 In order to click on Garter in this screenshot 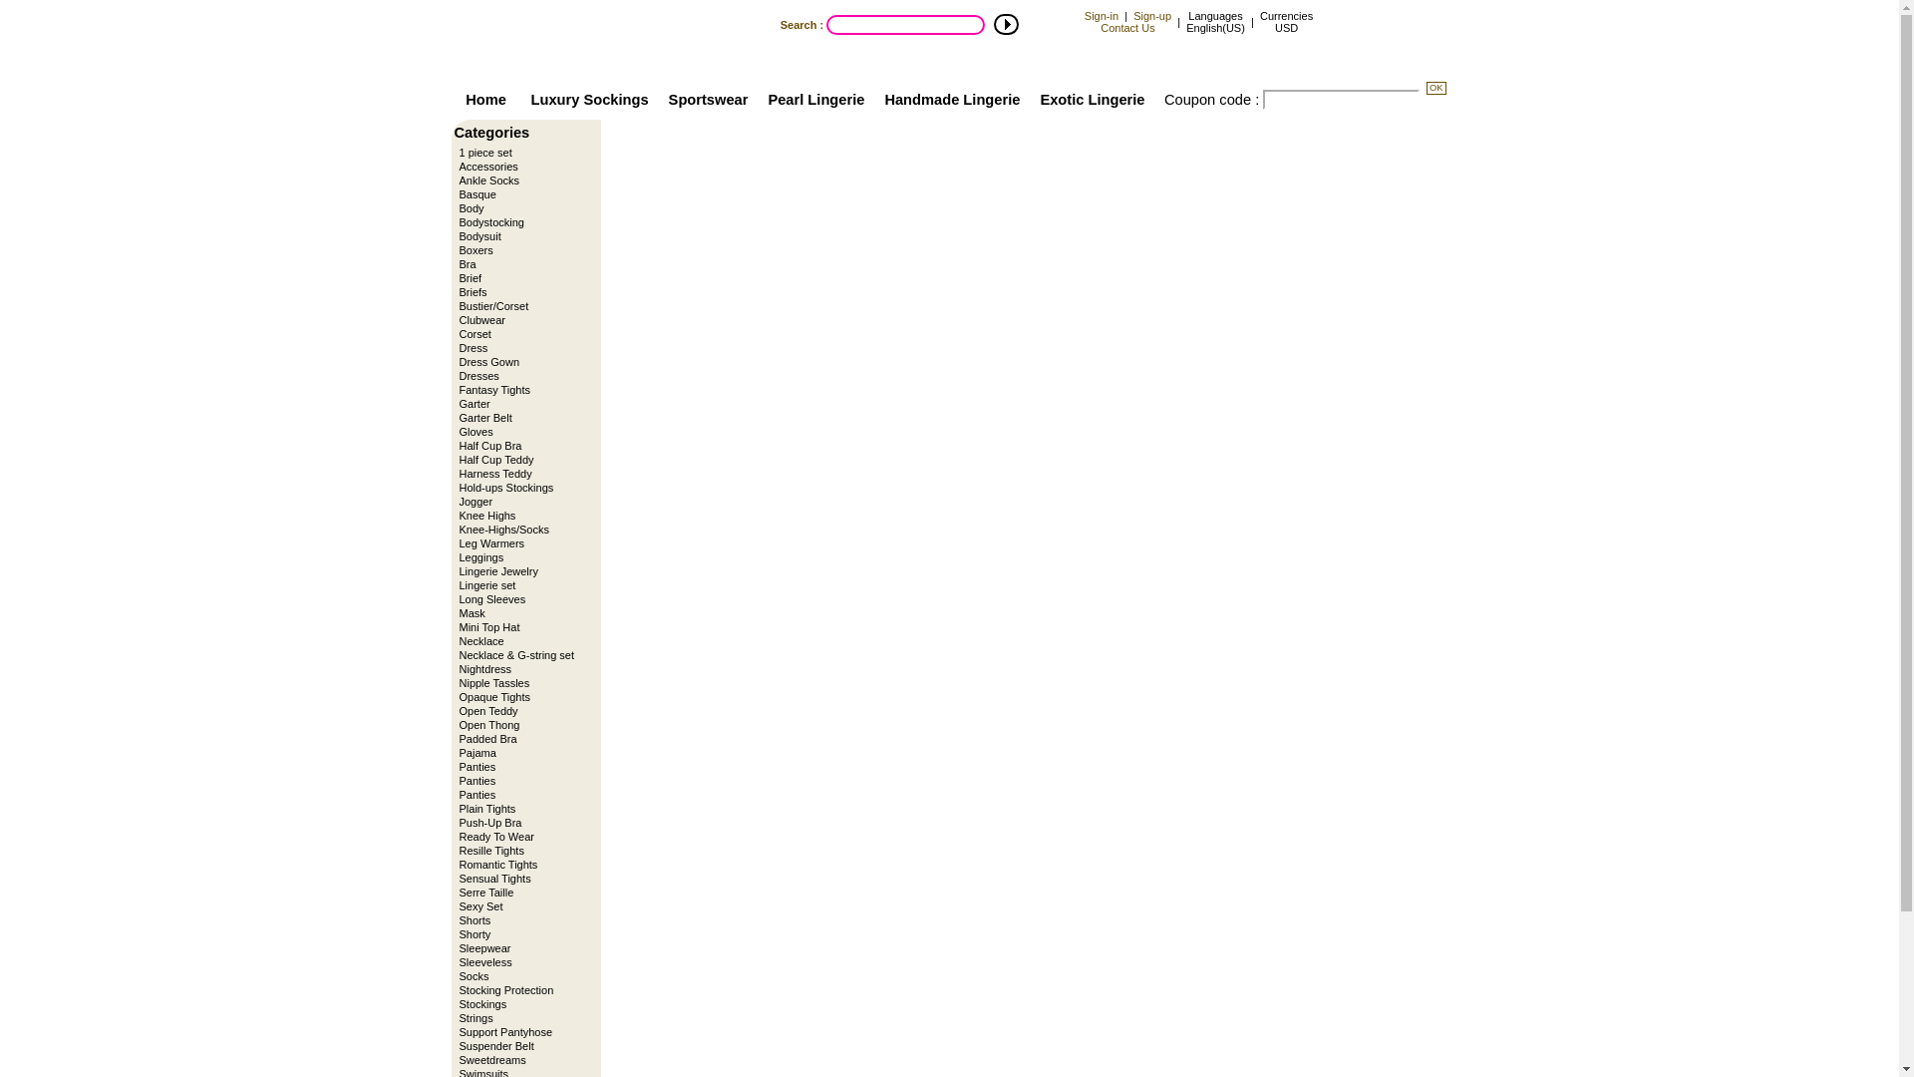, I will do `click(522, 403)`.